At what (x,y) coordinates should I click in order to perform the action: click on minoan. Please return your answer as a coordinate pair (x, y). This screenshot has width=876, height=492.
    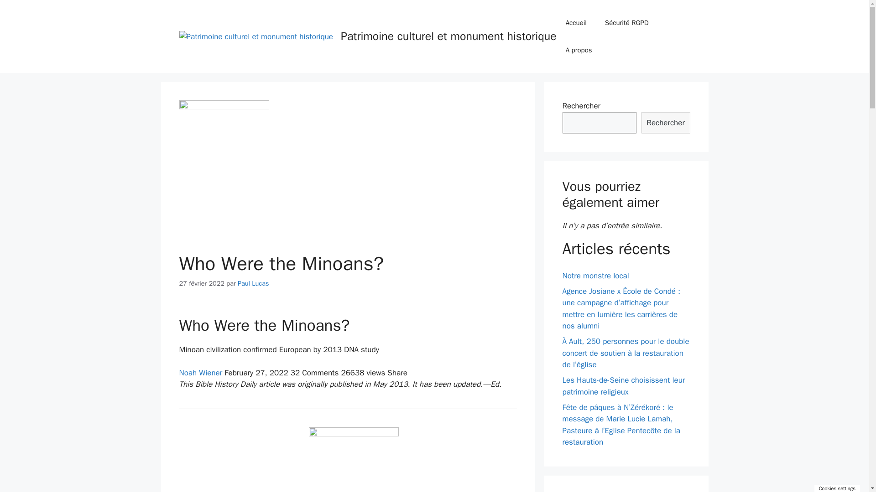
    Looking at the image, I should click on (354, 460).